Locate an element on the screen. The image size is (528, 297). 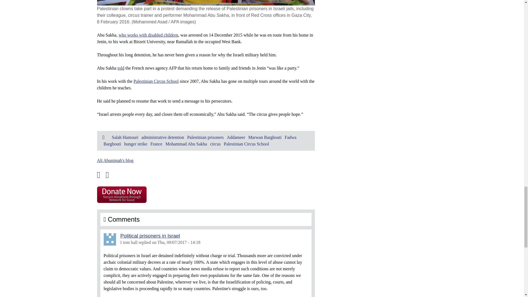
Palestinian Circus School is located at coordinates (156, 81).